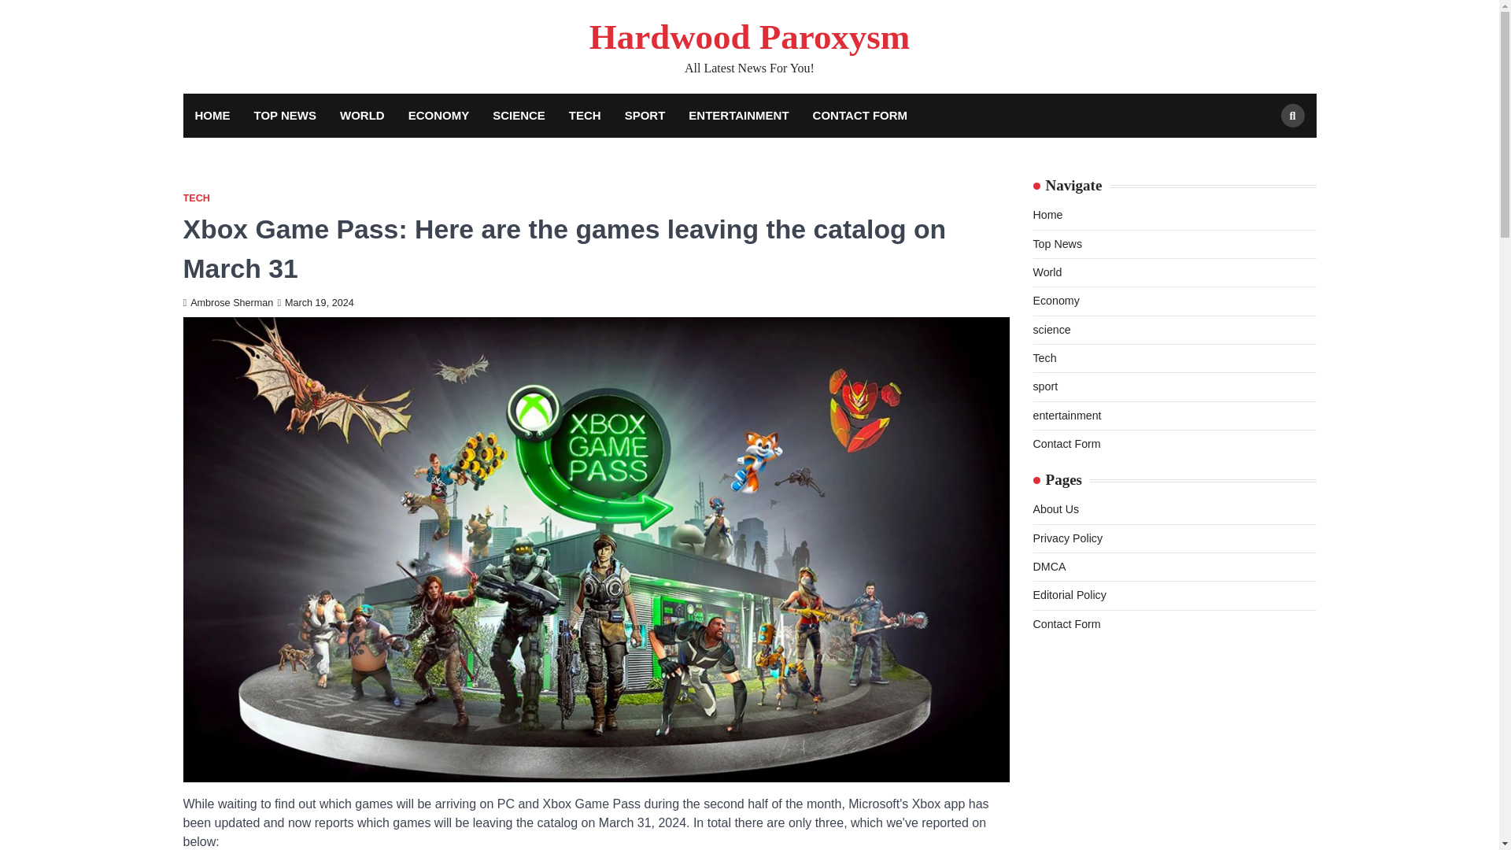  What do you see at coordinates (1066, 444) in the screenshot?
I see `Contact Form` at bounding box center [1066, 444].